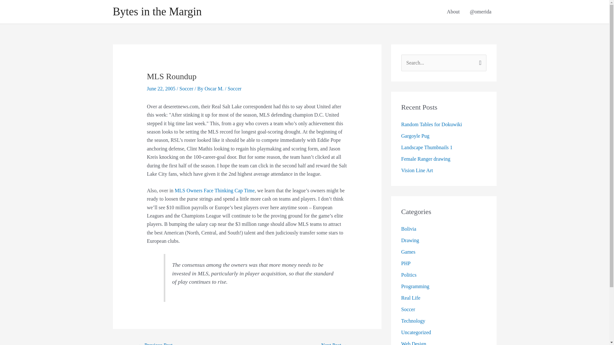 This screenshot has height=345, width=614. Describe the element at coordinates (425, 159) in the screenshot. I see `Female Ranger drawing` at that location.